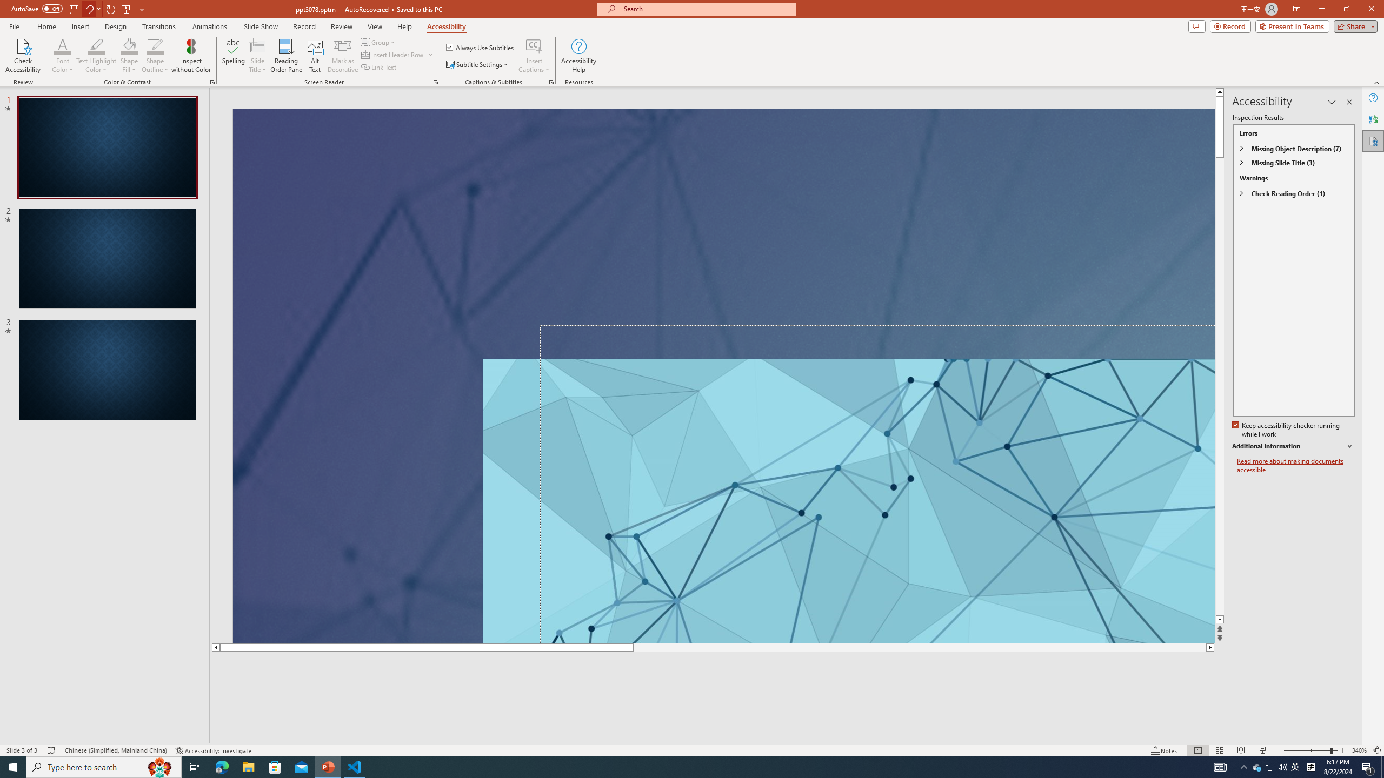  I want to click on Color & Contrast, so click(212, 82).